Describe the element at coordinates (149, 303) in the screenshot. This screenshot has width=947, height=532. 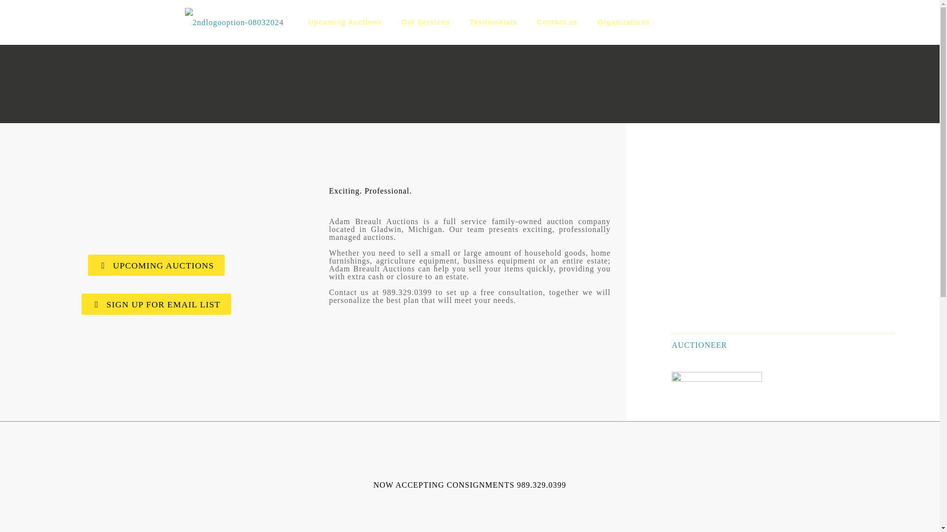
I see `SIGN UP FOR EMAIL LIST` at that location.